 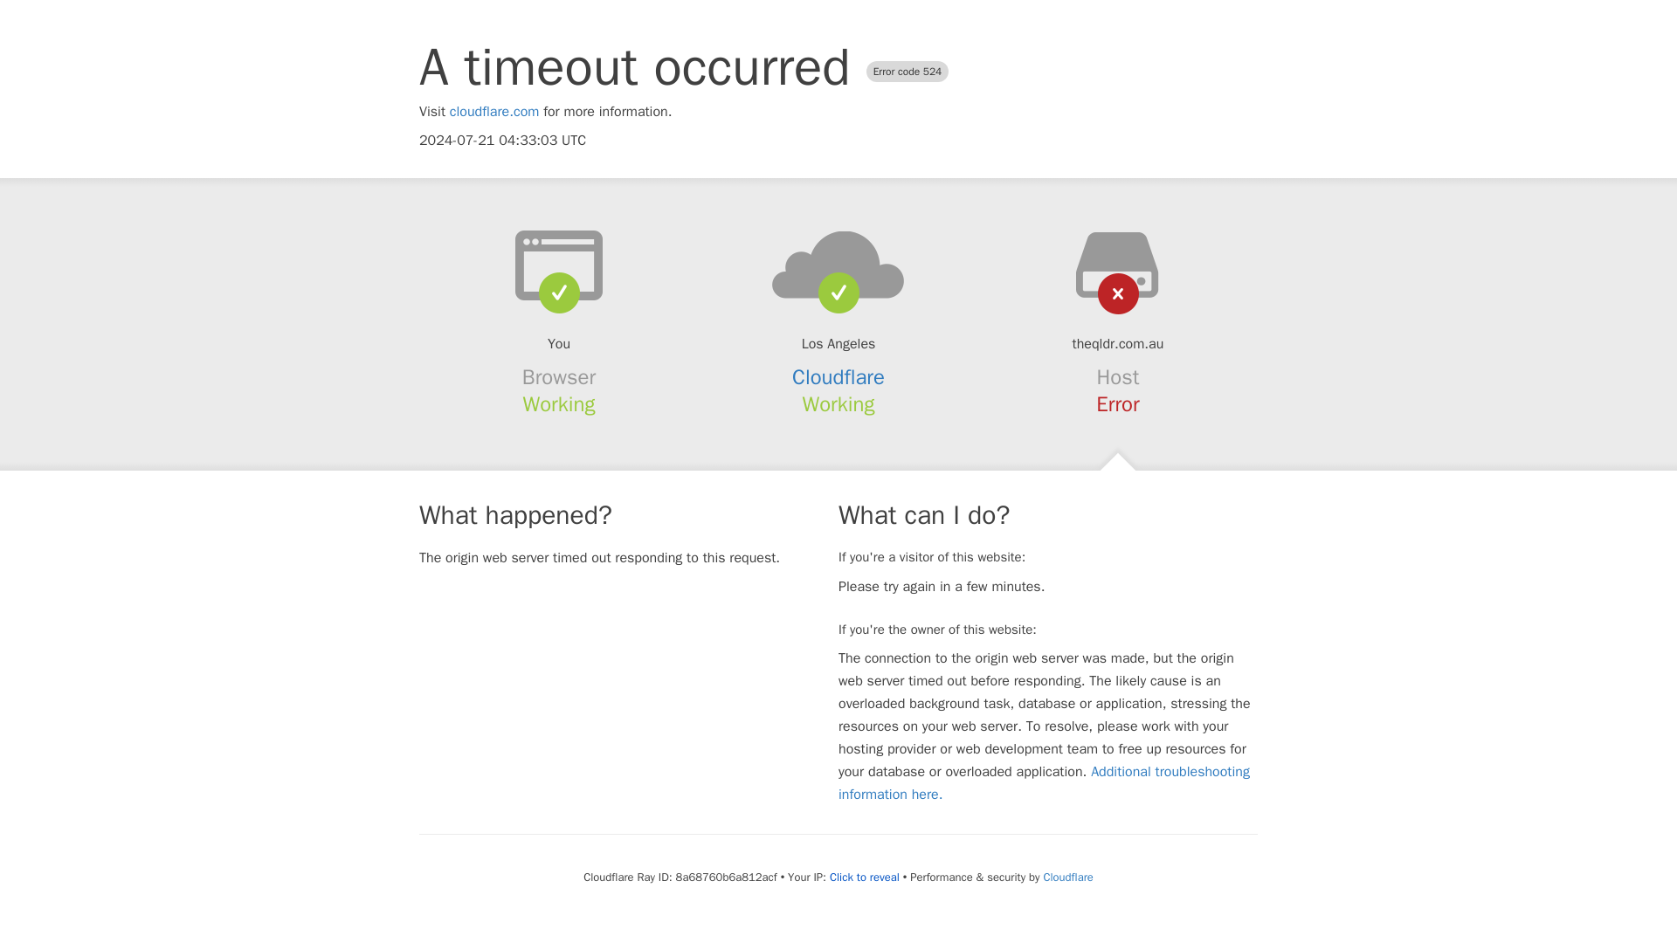 What do you see at coordinates (1067, 877) in the screenshot?
I see `Cloudflare` at bounding box center [1067, 877].